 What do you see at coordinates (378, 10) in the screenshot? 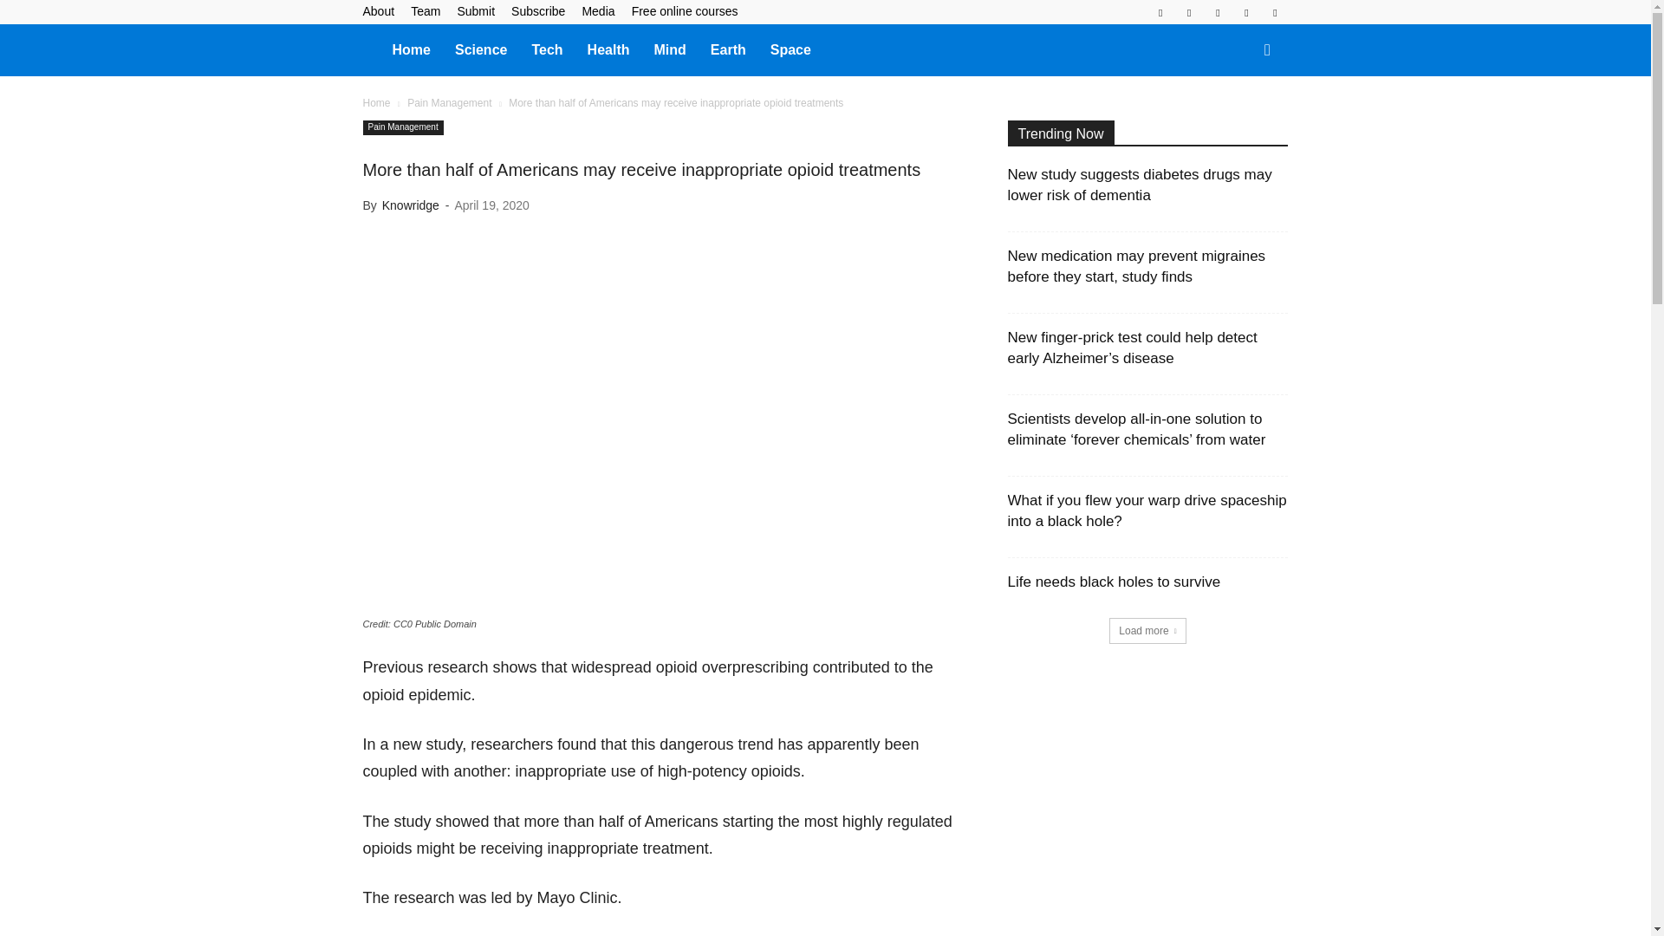
I see `About` at bounding box center [378, 10].